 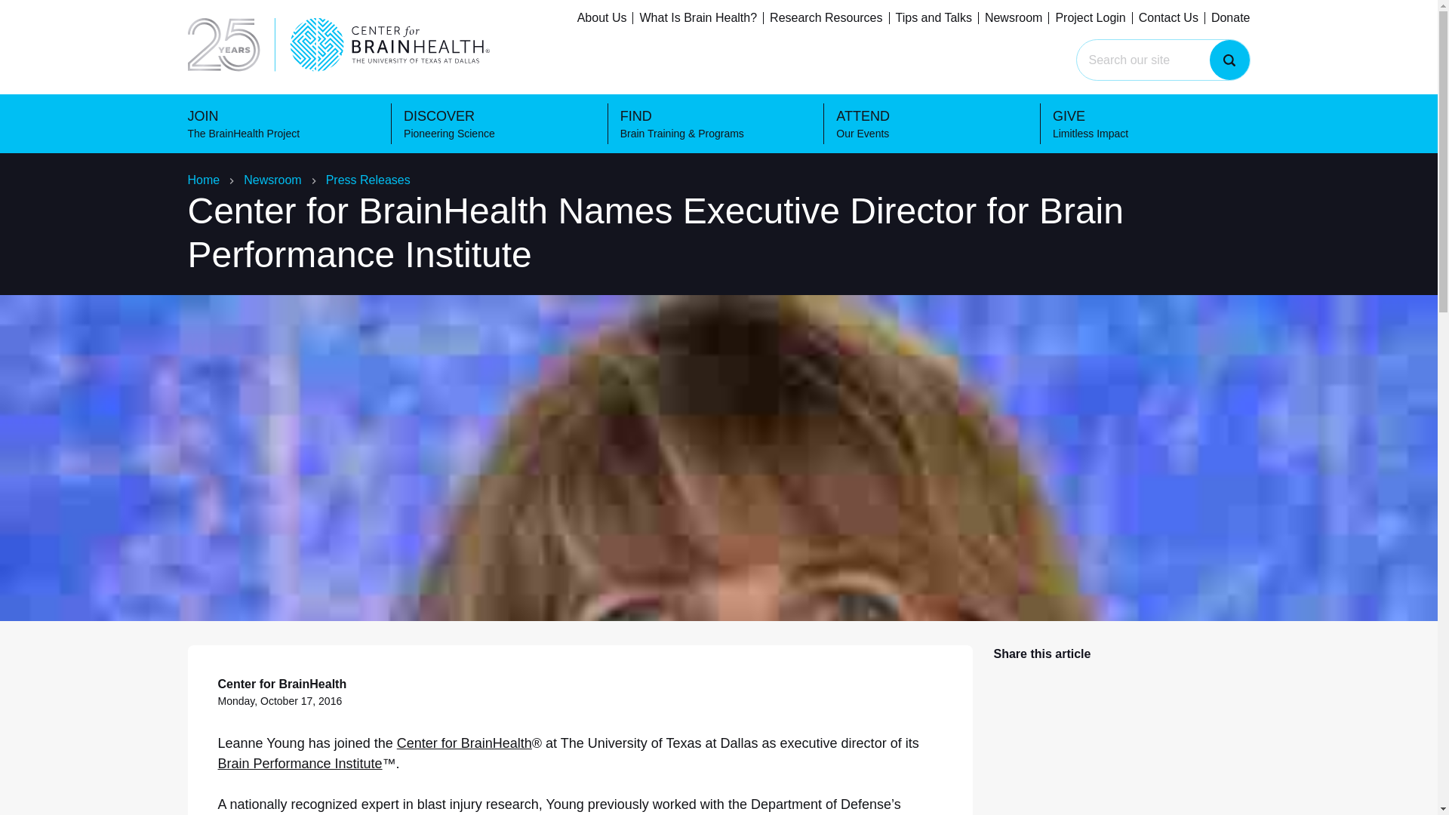 What do you see at coordinates (503, 124) in the screenshot?
I see `Home` at bounding box center [503, 124].